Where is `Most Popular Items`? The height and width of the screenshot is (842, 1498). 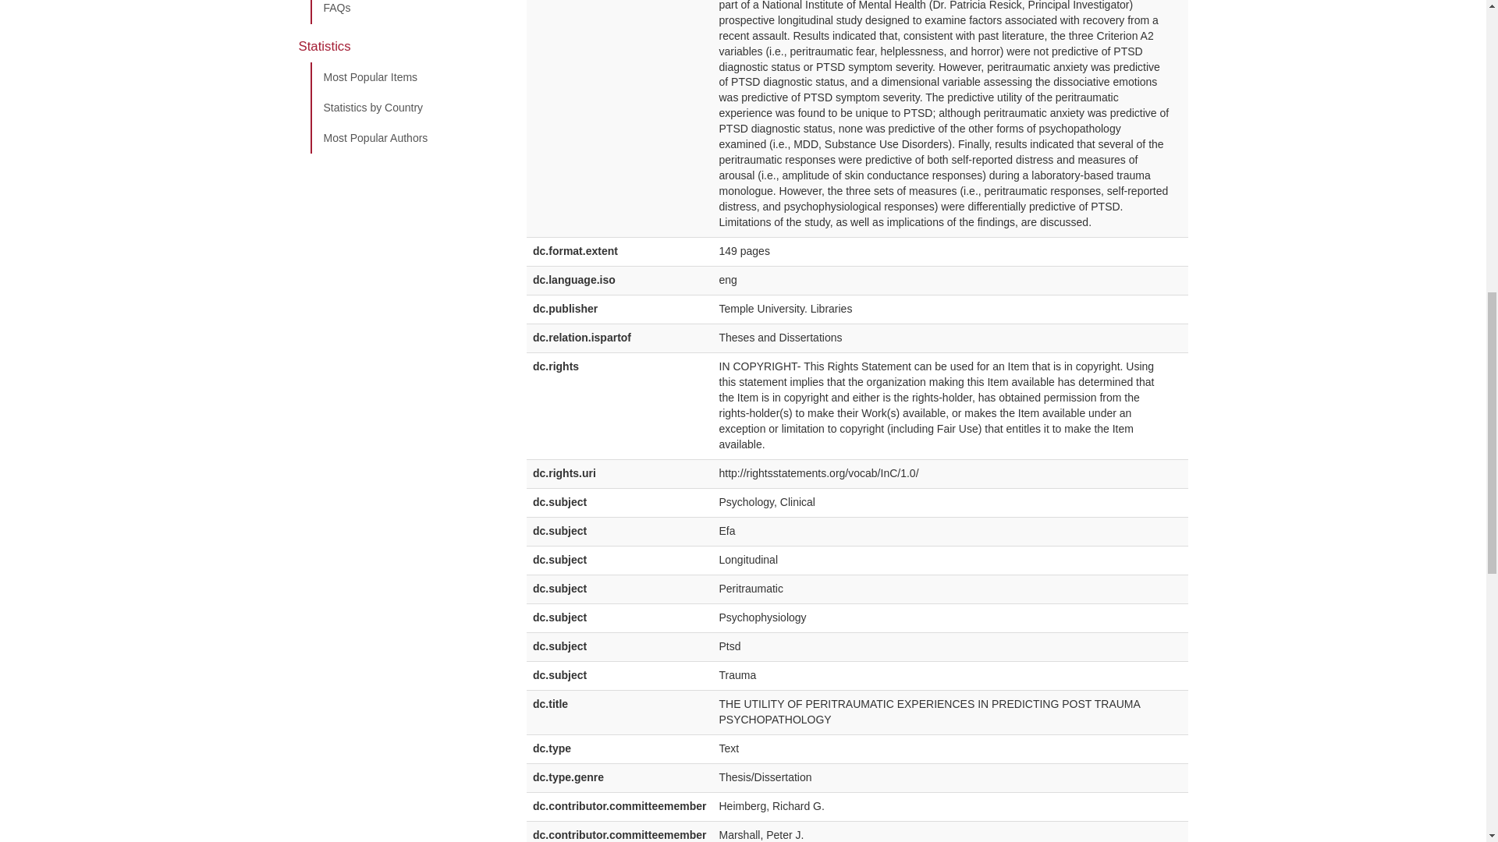 Most Popular Items is located at coordinates (406, 77).